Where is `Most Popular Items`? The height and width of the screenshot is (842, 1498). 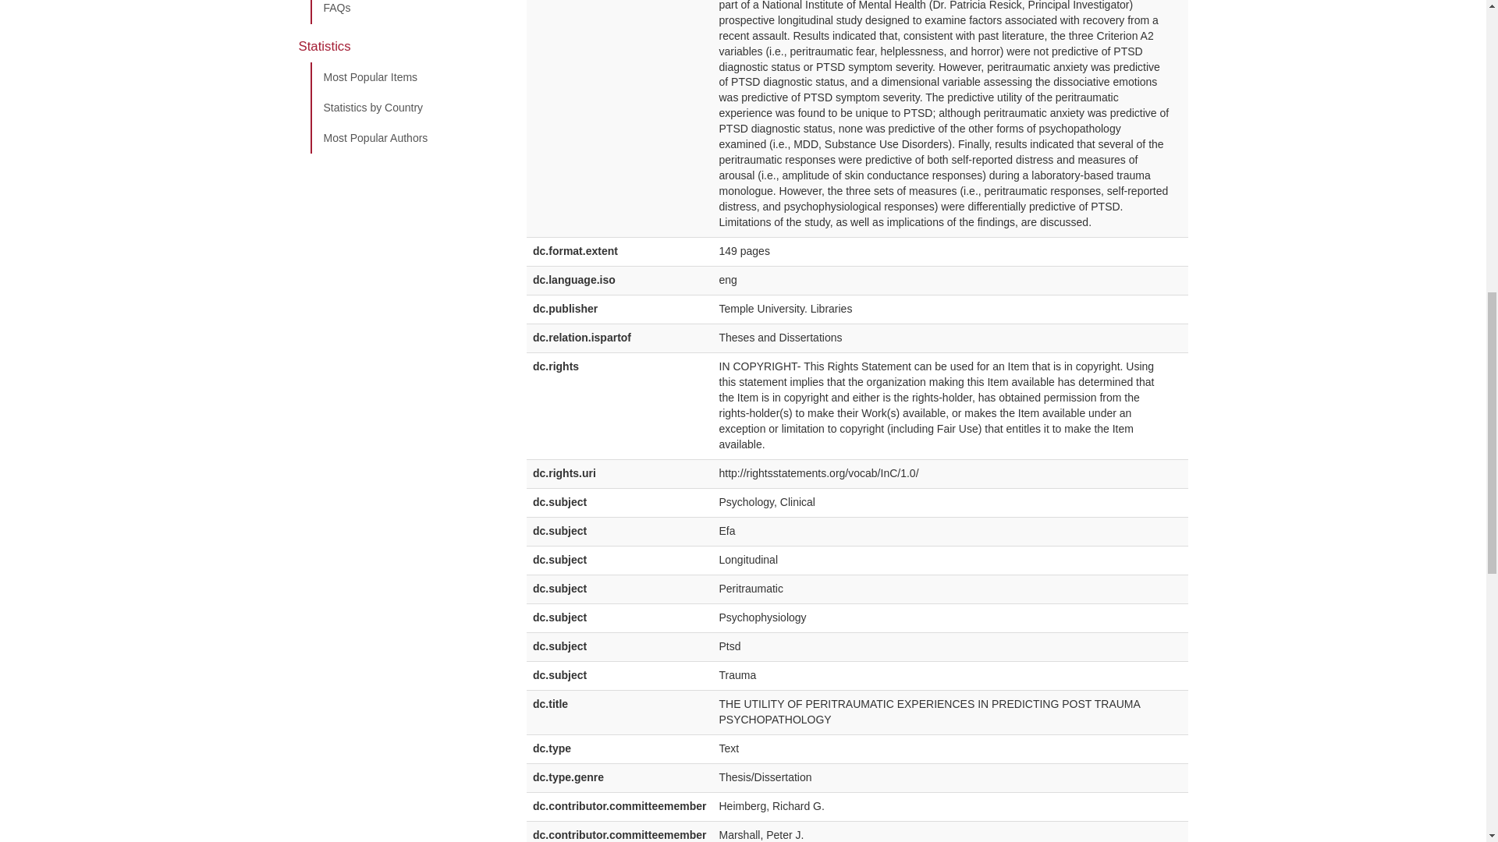 Most Popular Items is located at coordinates (406, 77).